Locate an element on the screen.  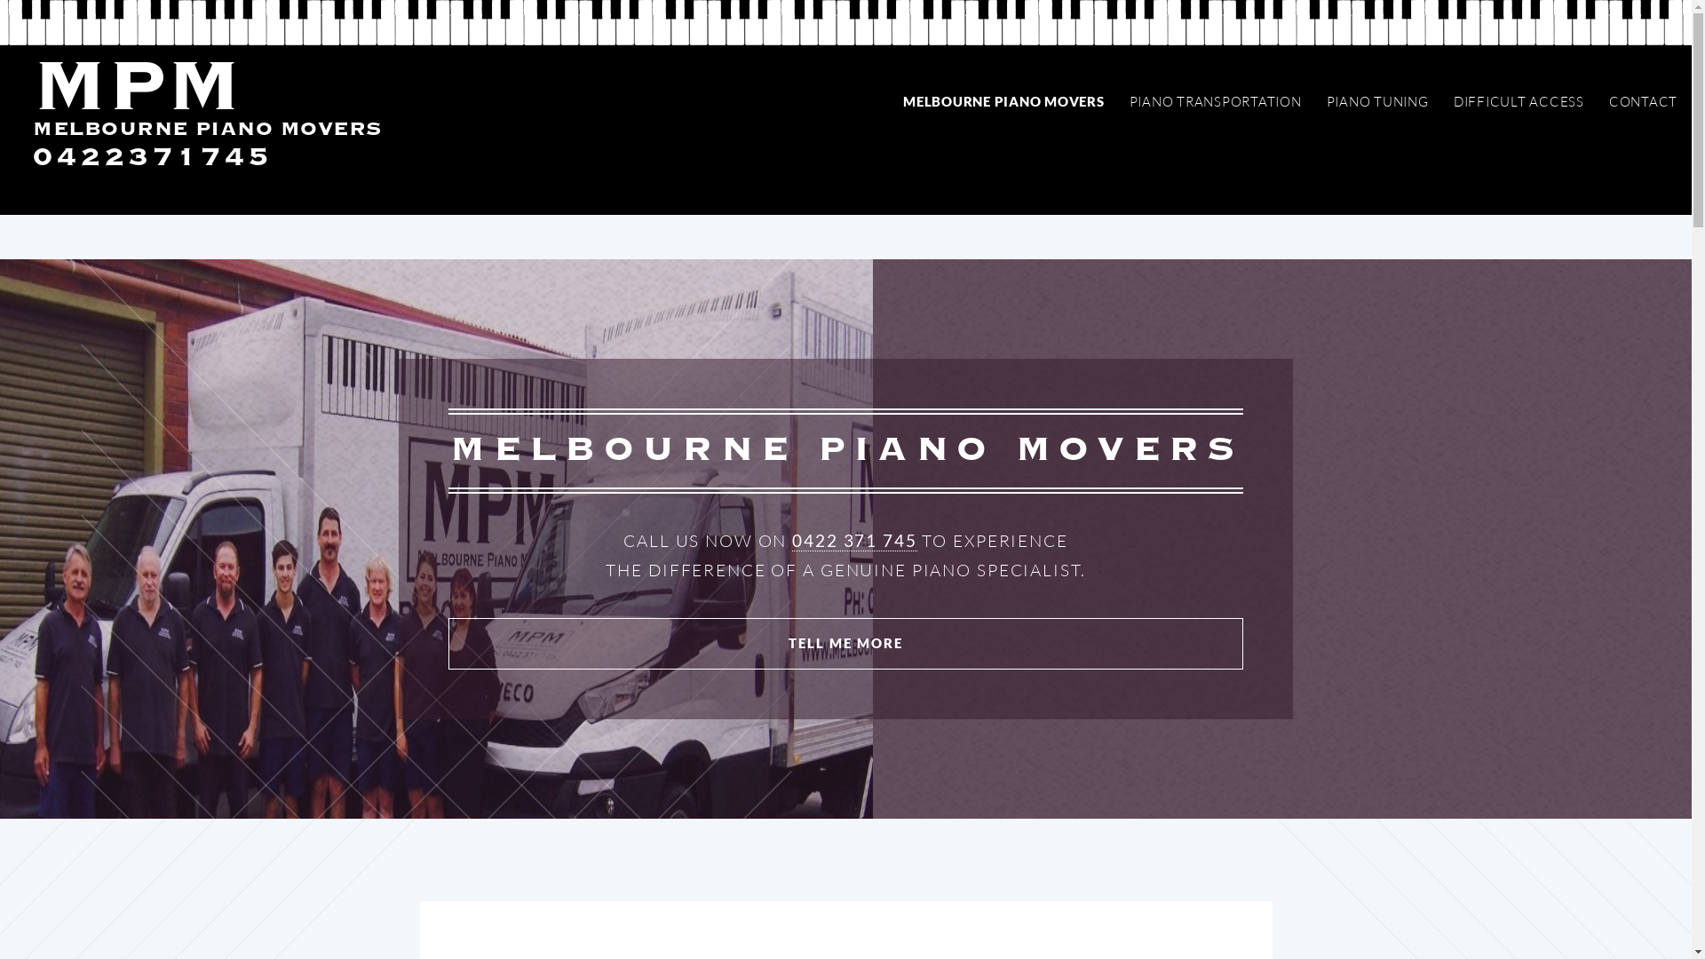
TELL ME MORE is located at coordinates (845, 644).